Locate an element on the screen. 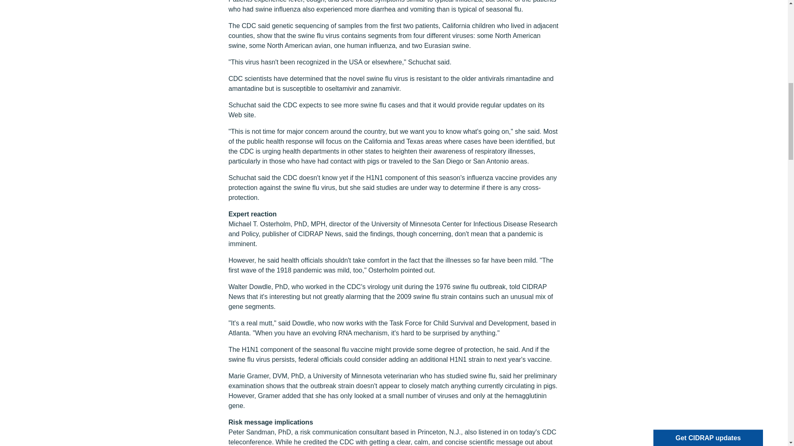 The image size is (794, 446). 16384 is located at coordinates (662, 71).